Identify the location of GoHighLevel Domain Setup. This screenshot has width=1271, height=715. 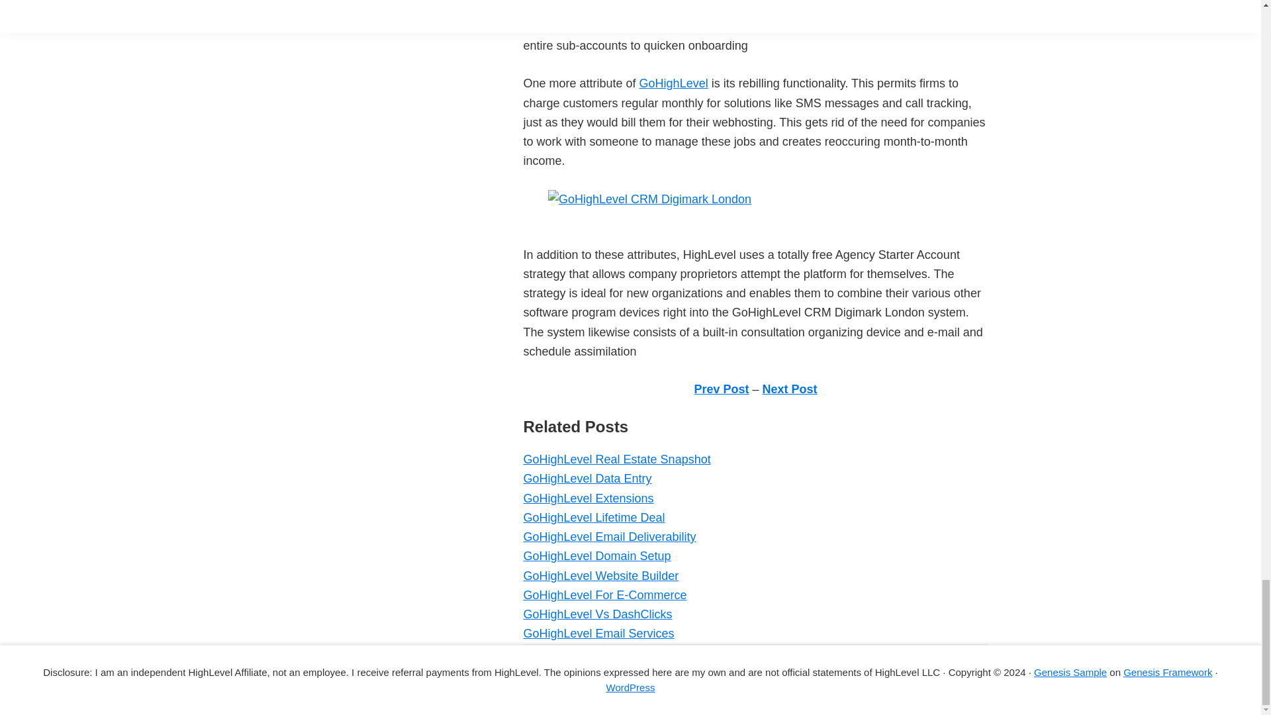
(596, 556).